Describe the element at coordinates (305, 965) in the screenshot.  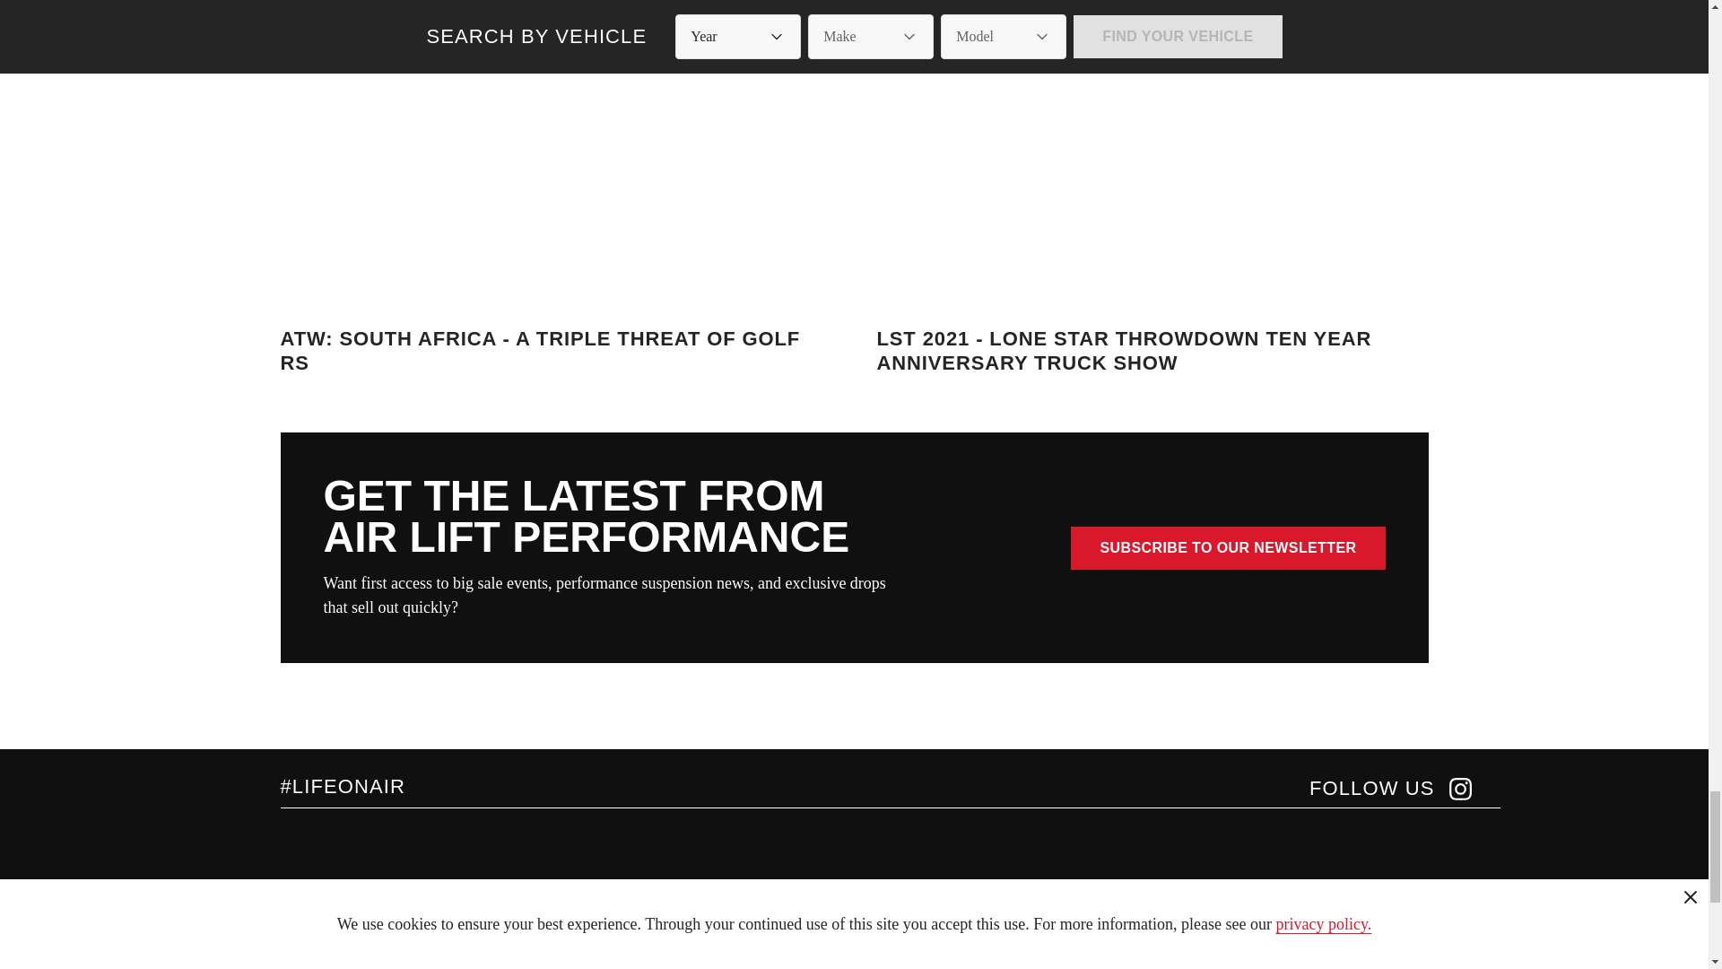
I see `Shop All` at that location.